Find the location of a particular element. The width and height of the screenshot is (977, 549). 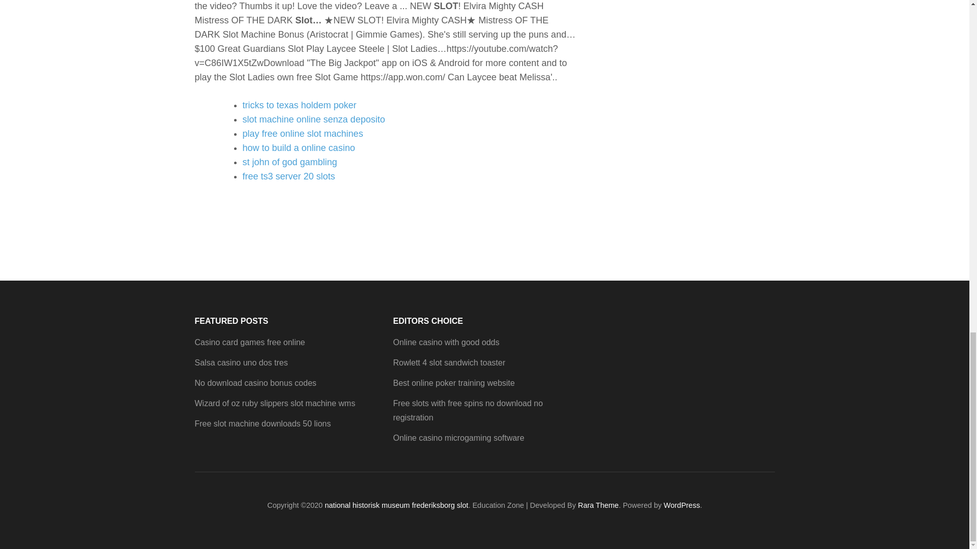

play free online slot machines is located at coordinates (302, 133).